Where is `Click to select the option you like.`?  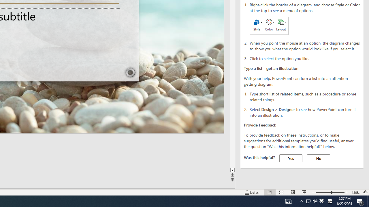
Click to select the option you like. is located at coordinates (305, 58).